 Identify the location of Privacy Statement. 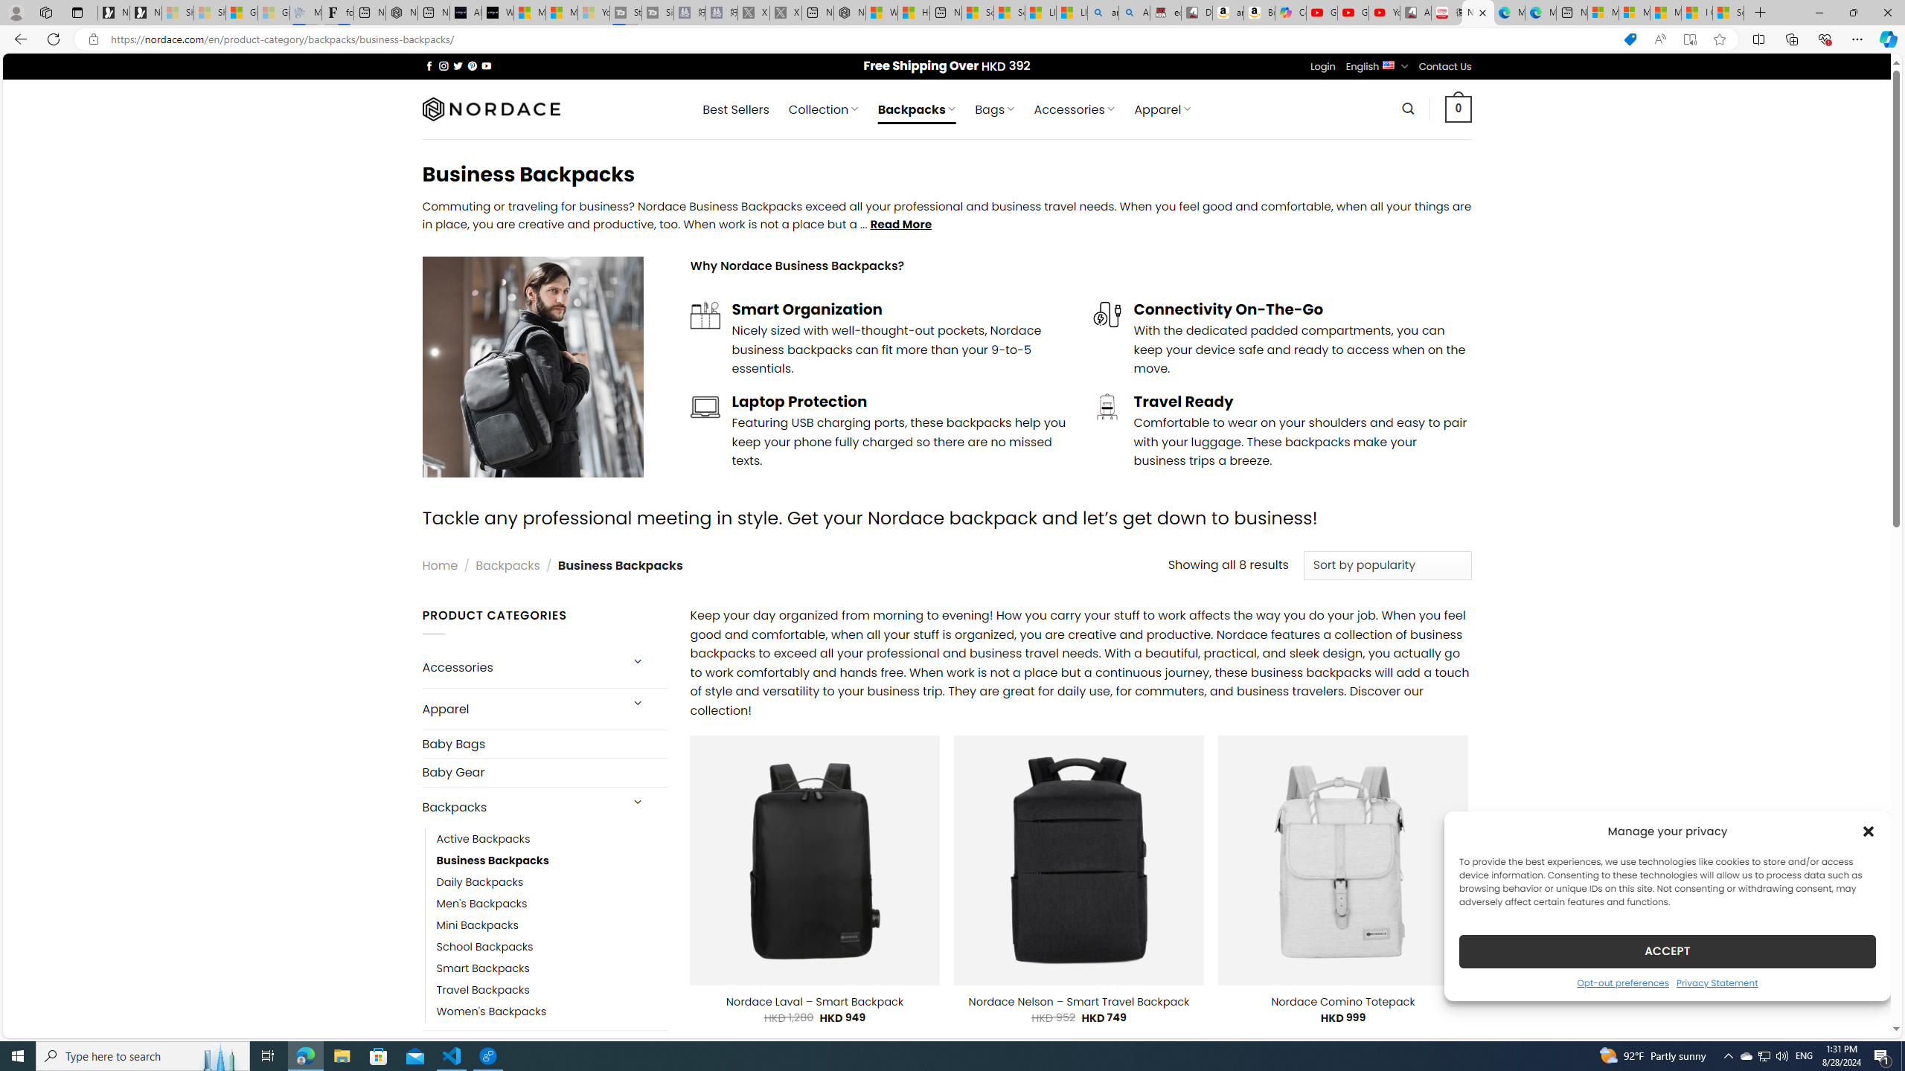
(1717, 982).